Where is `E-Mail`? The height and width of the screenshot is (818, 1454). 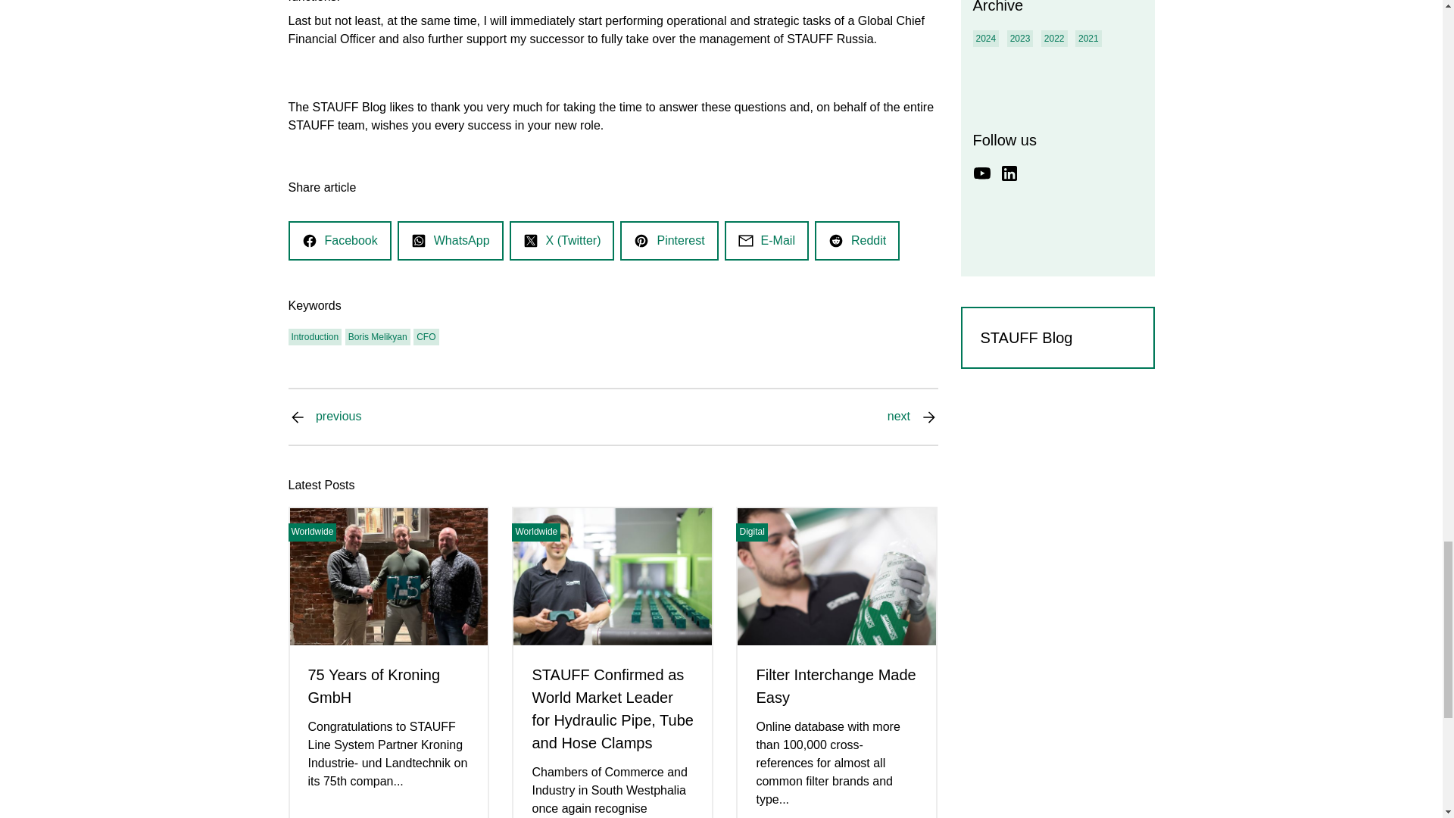
E-Mail is located at coordinates (766, 241).